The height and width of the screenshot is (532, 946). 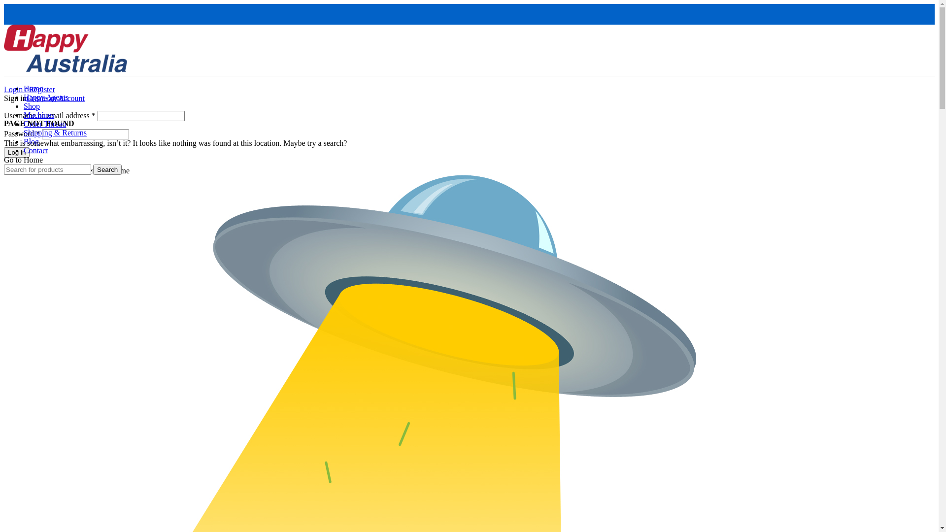 I want to click on Login / Register, so click(x=30, y=90).